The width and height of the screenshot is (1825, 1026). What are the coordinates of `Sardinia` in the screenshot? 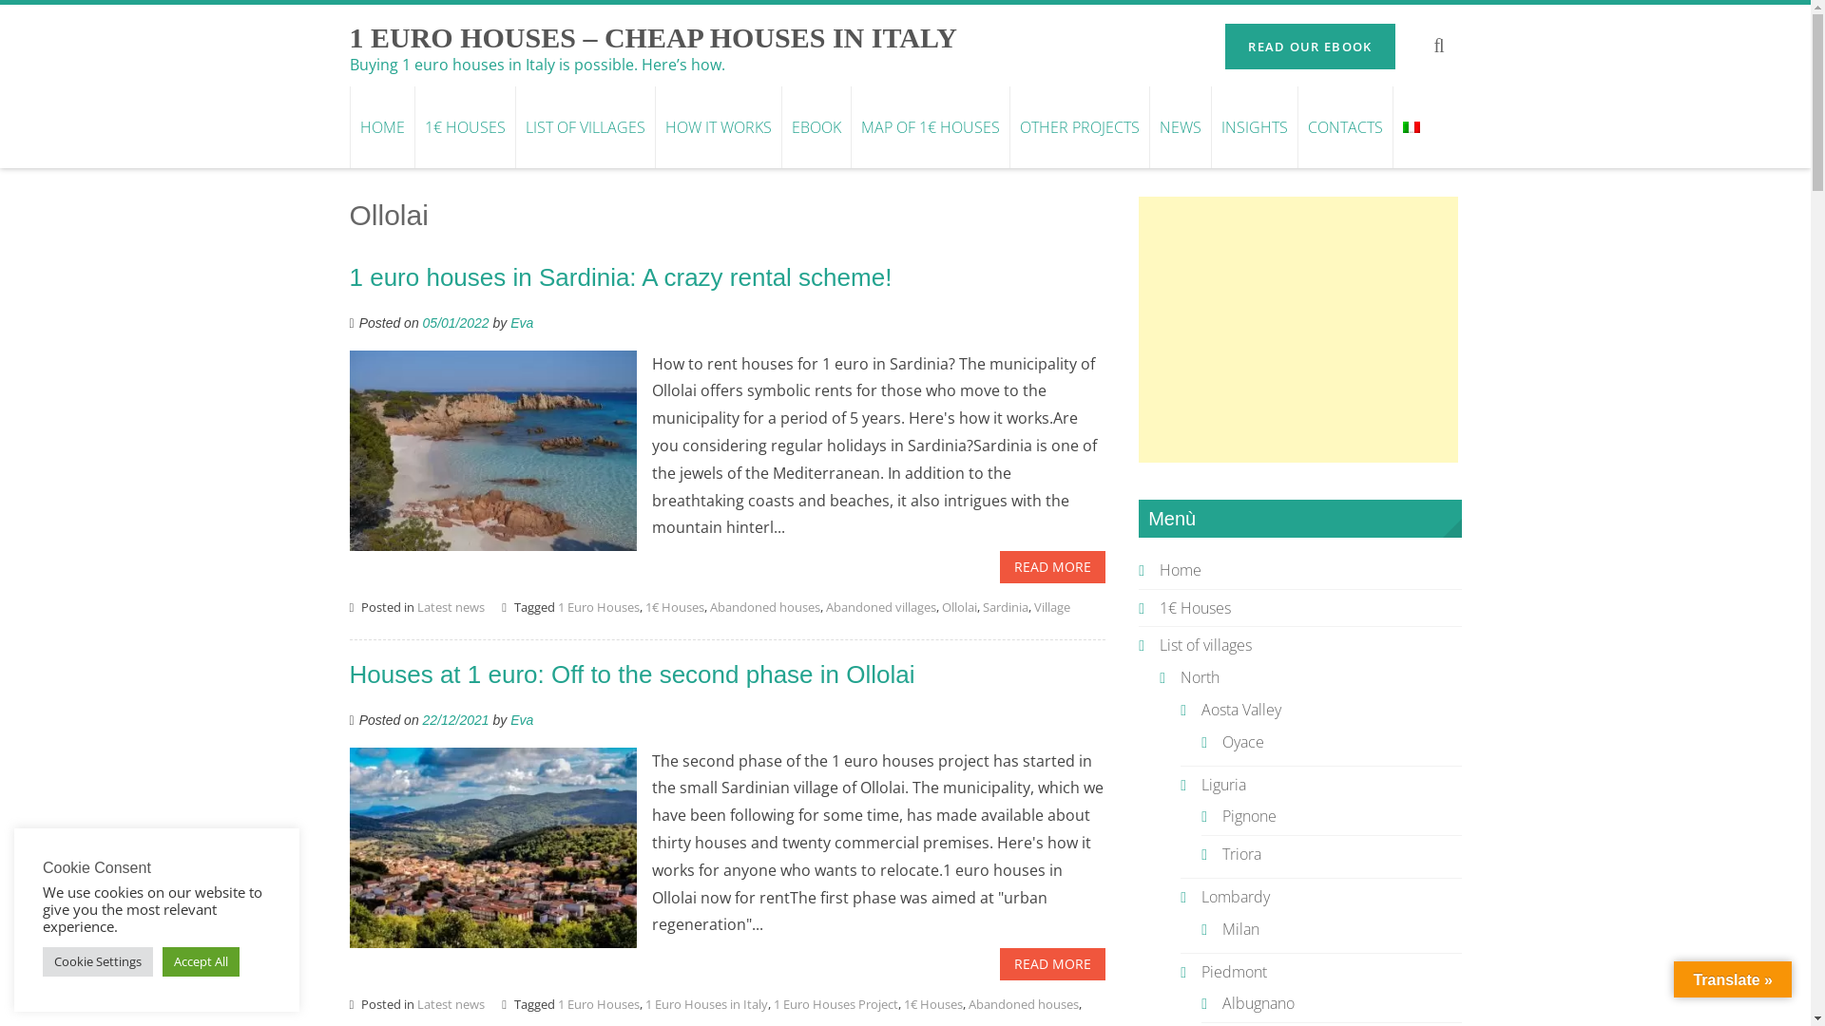 It's located at (1006, 607).